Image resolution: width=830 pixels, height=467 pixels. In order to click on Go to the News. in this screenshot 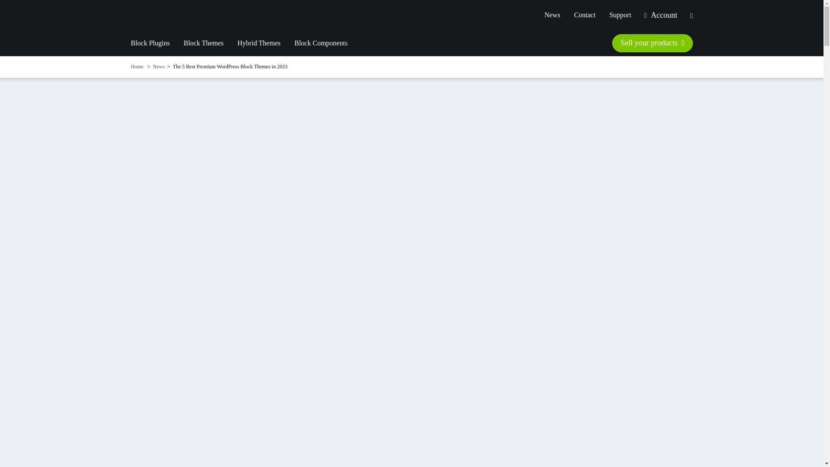, I will do `click(159, 67)`.